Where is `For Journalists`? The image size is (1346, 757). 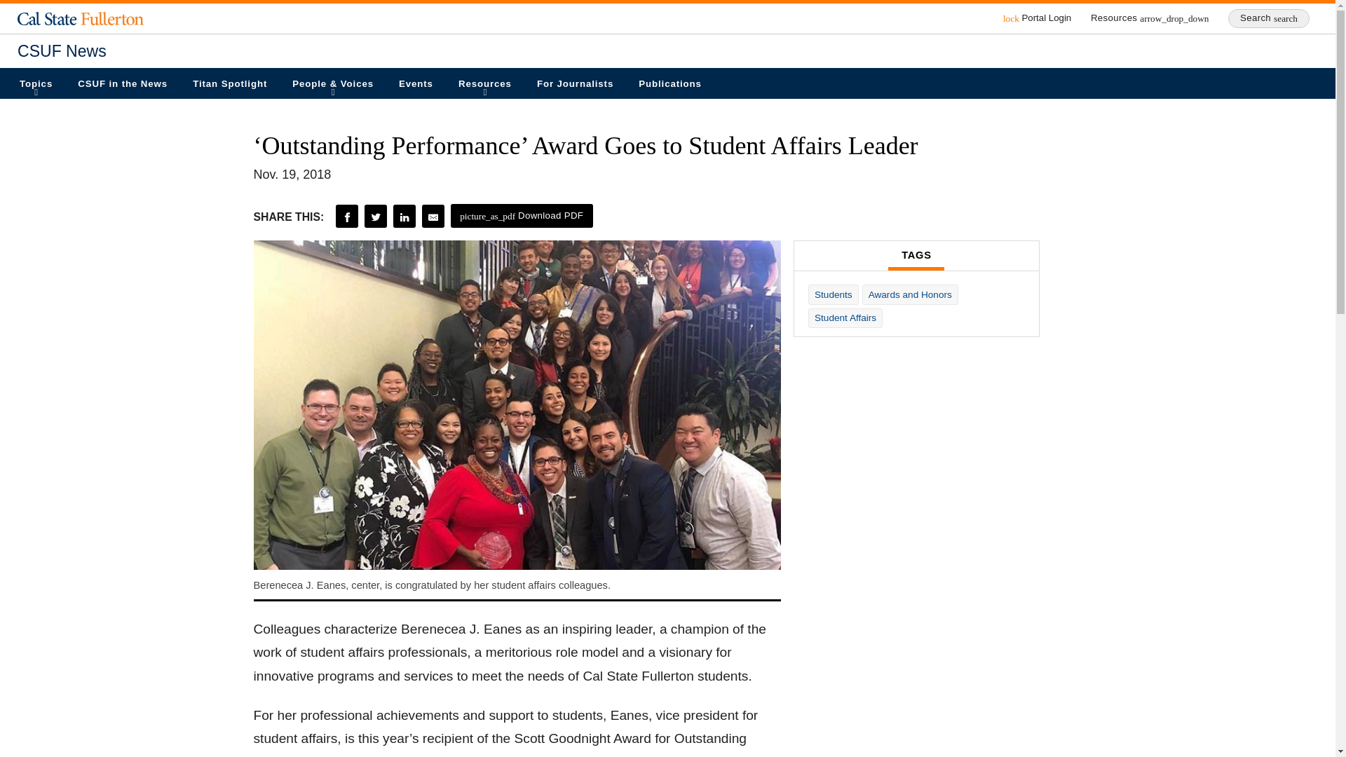 For Journalists is located at coordinates (575, 83).